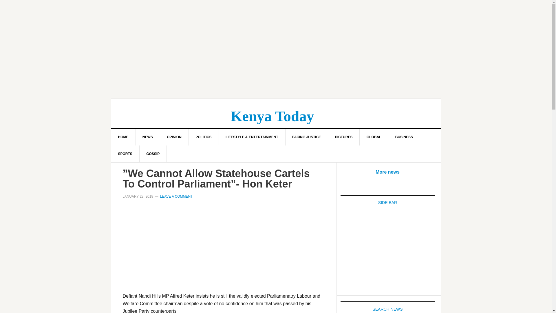 This screenshot has height=313, width=556. What do you see at coordinates (174, 137) in the screenshot?
I see `OPINION` at bounding box center [174, 137].